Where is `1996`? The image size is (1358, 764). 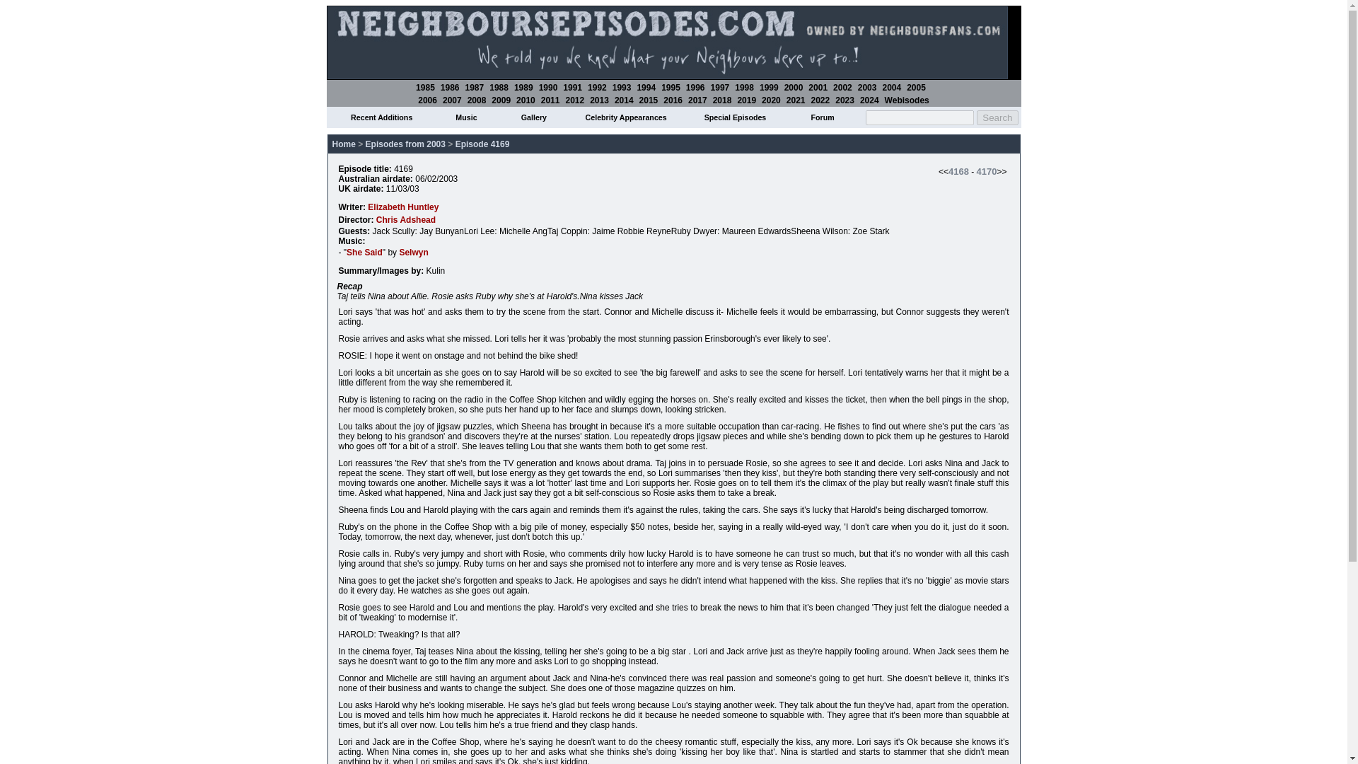 1996 is located at coordinates (695, 87).